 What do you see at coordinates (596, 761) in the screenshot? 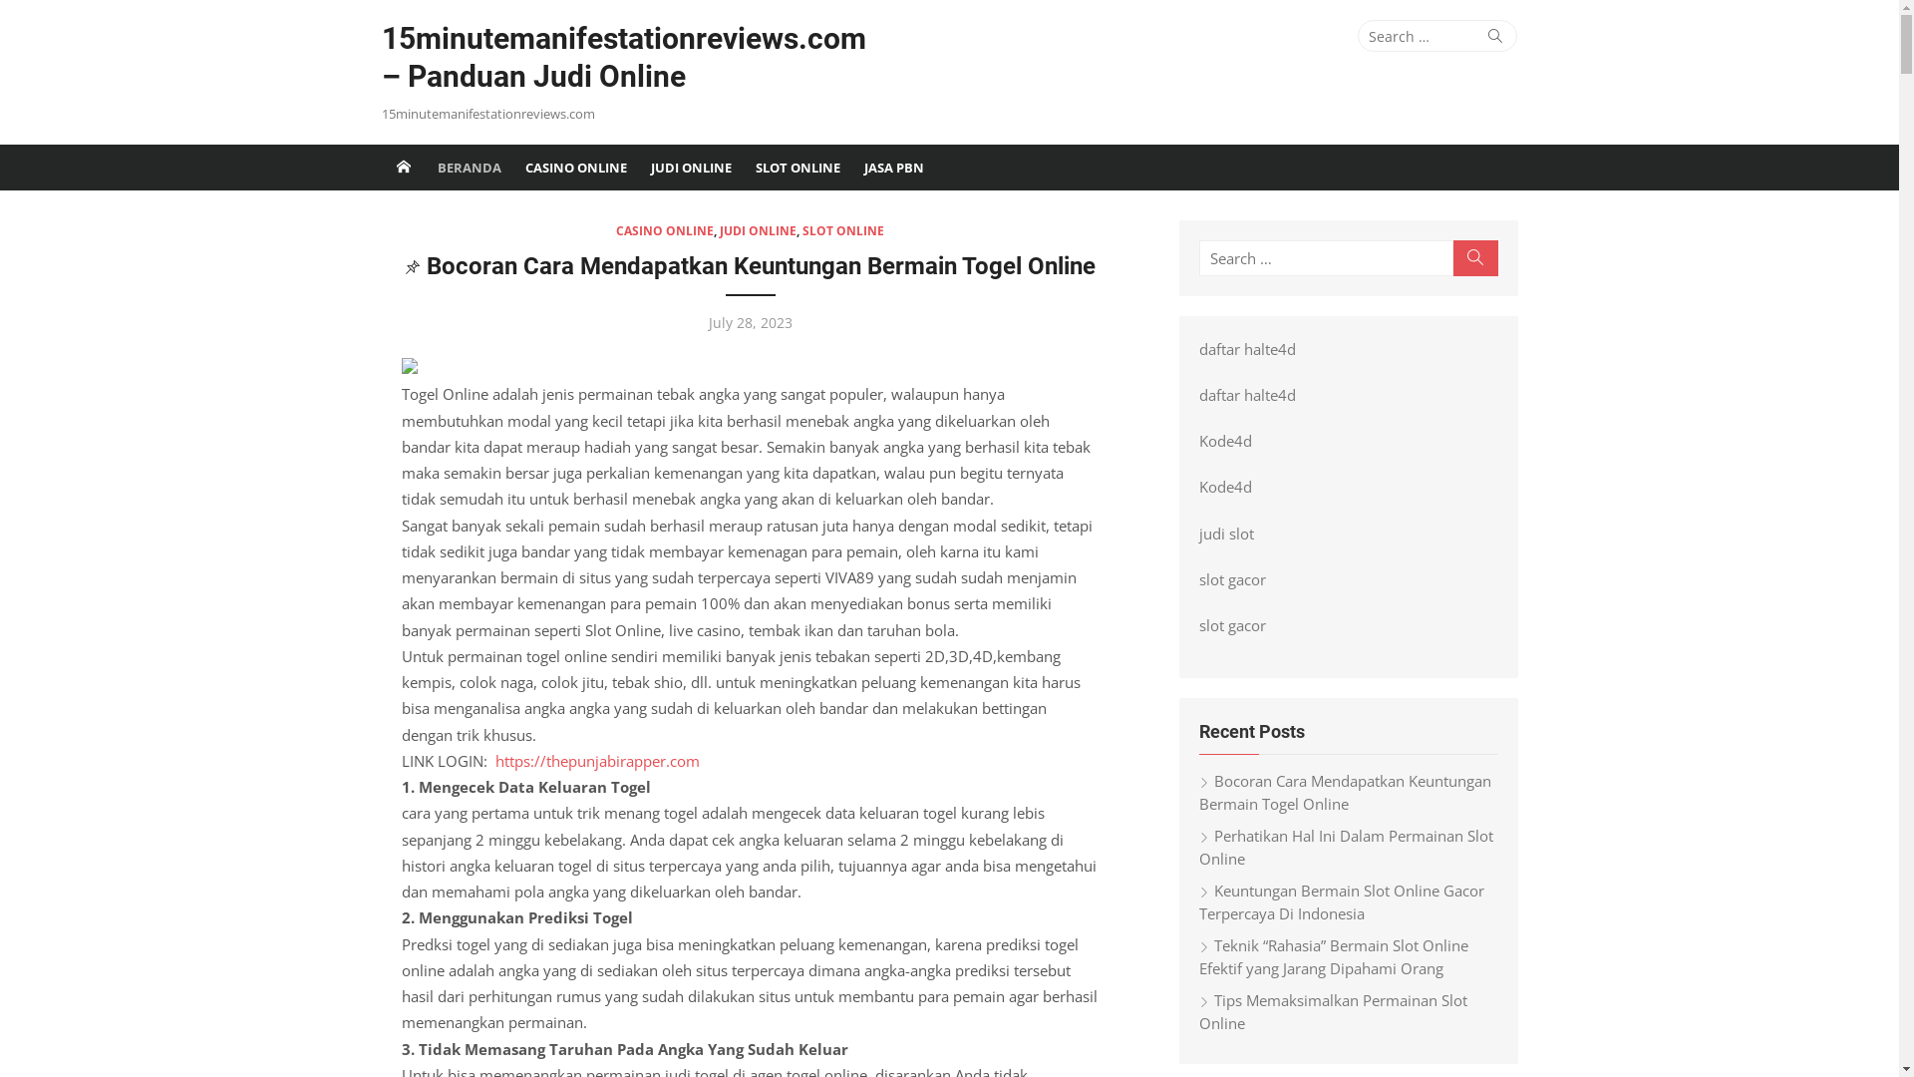
I see `https://thepunjabirapper.com` at bounding box center [596, 761].